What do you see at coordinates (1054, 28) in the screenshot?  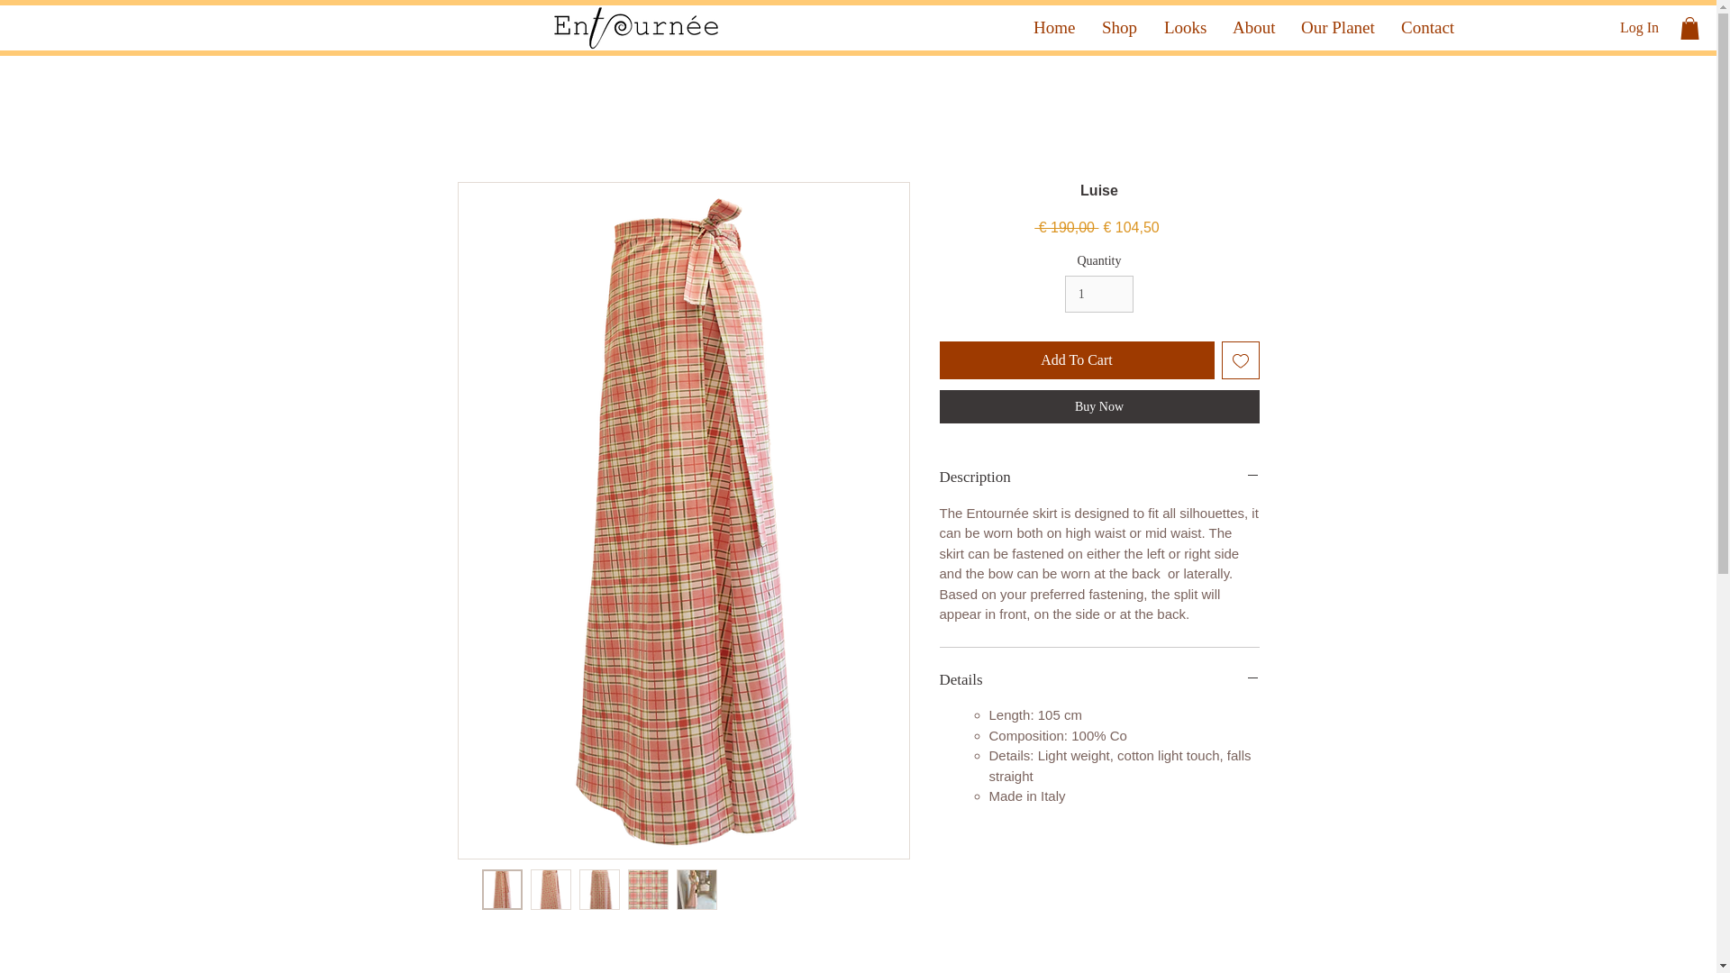 I see `Home` at bounding box center [1054, 28].